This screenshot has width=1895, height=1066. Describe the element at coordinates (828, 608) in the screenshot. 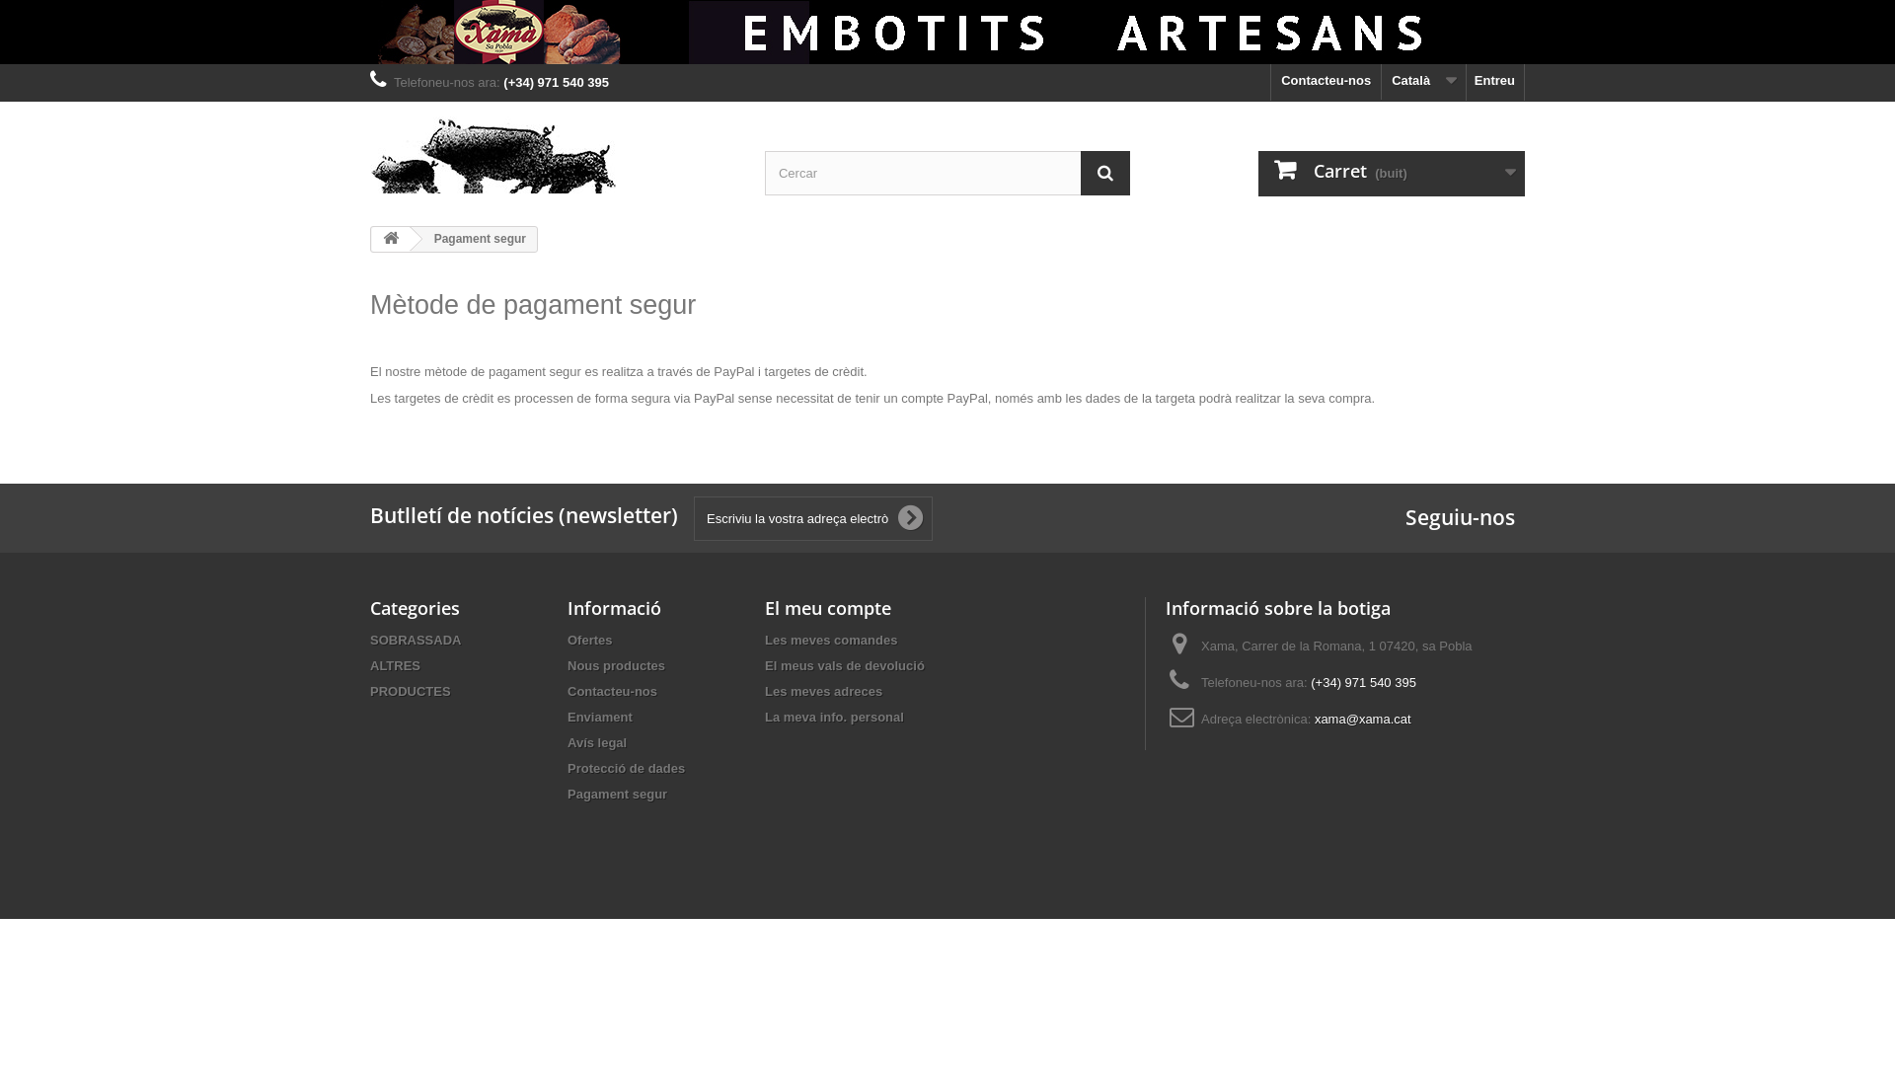

I see `El meu compte` at that location.